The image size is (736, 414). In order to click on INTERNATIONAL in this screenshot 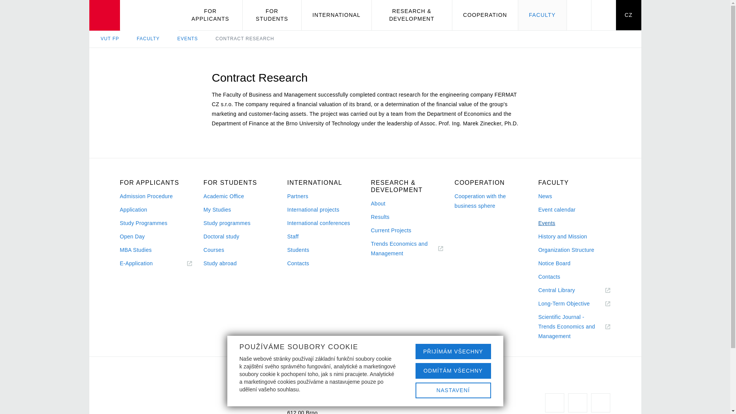, I will do `click(337, 15)`.